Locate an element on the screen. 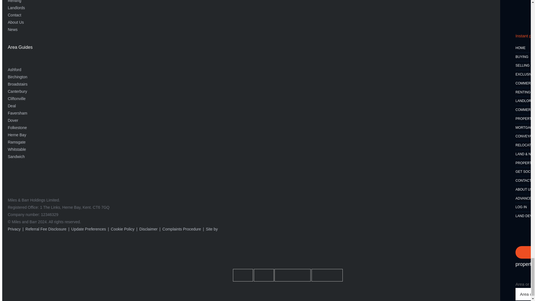  Update Preferences is located at coordinates (89, 229).